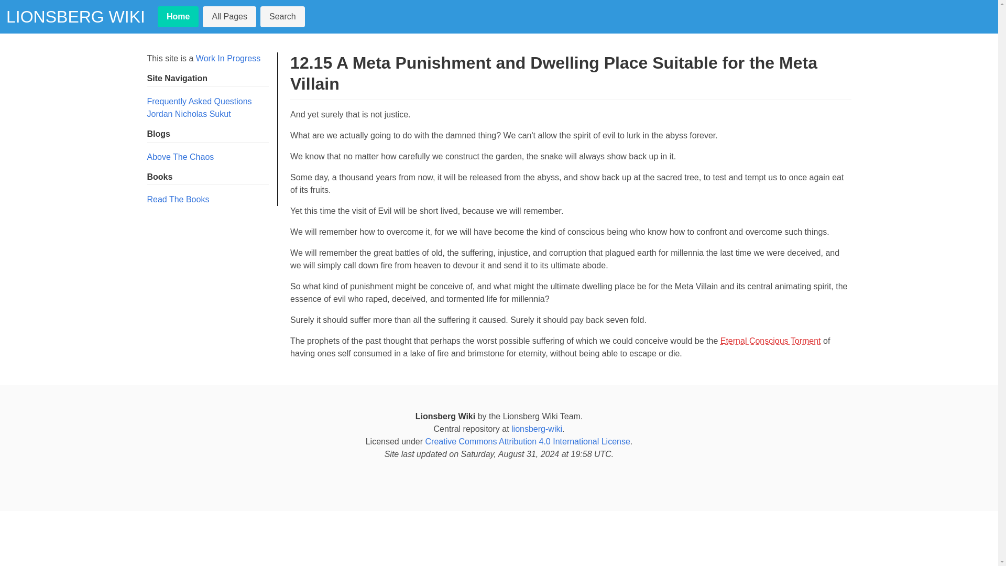 This screenshot has width=1006, height=566. What do you see at coordinates (199, 101) in the screenshot?
I see `Frequently Asked Questions` at bounding box center [199, 101].